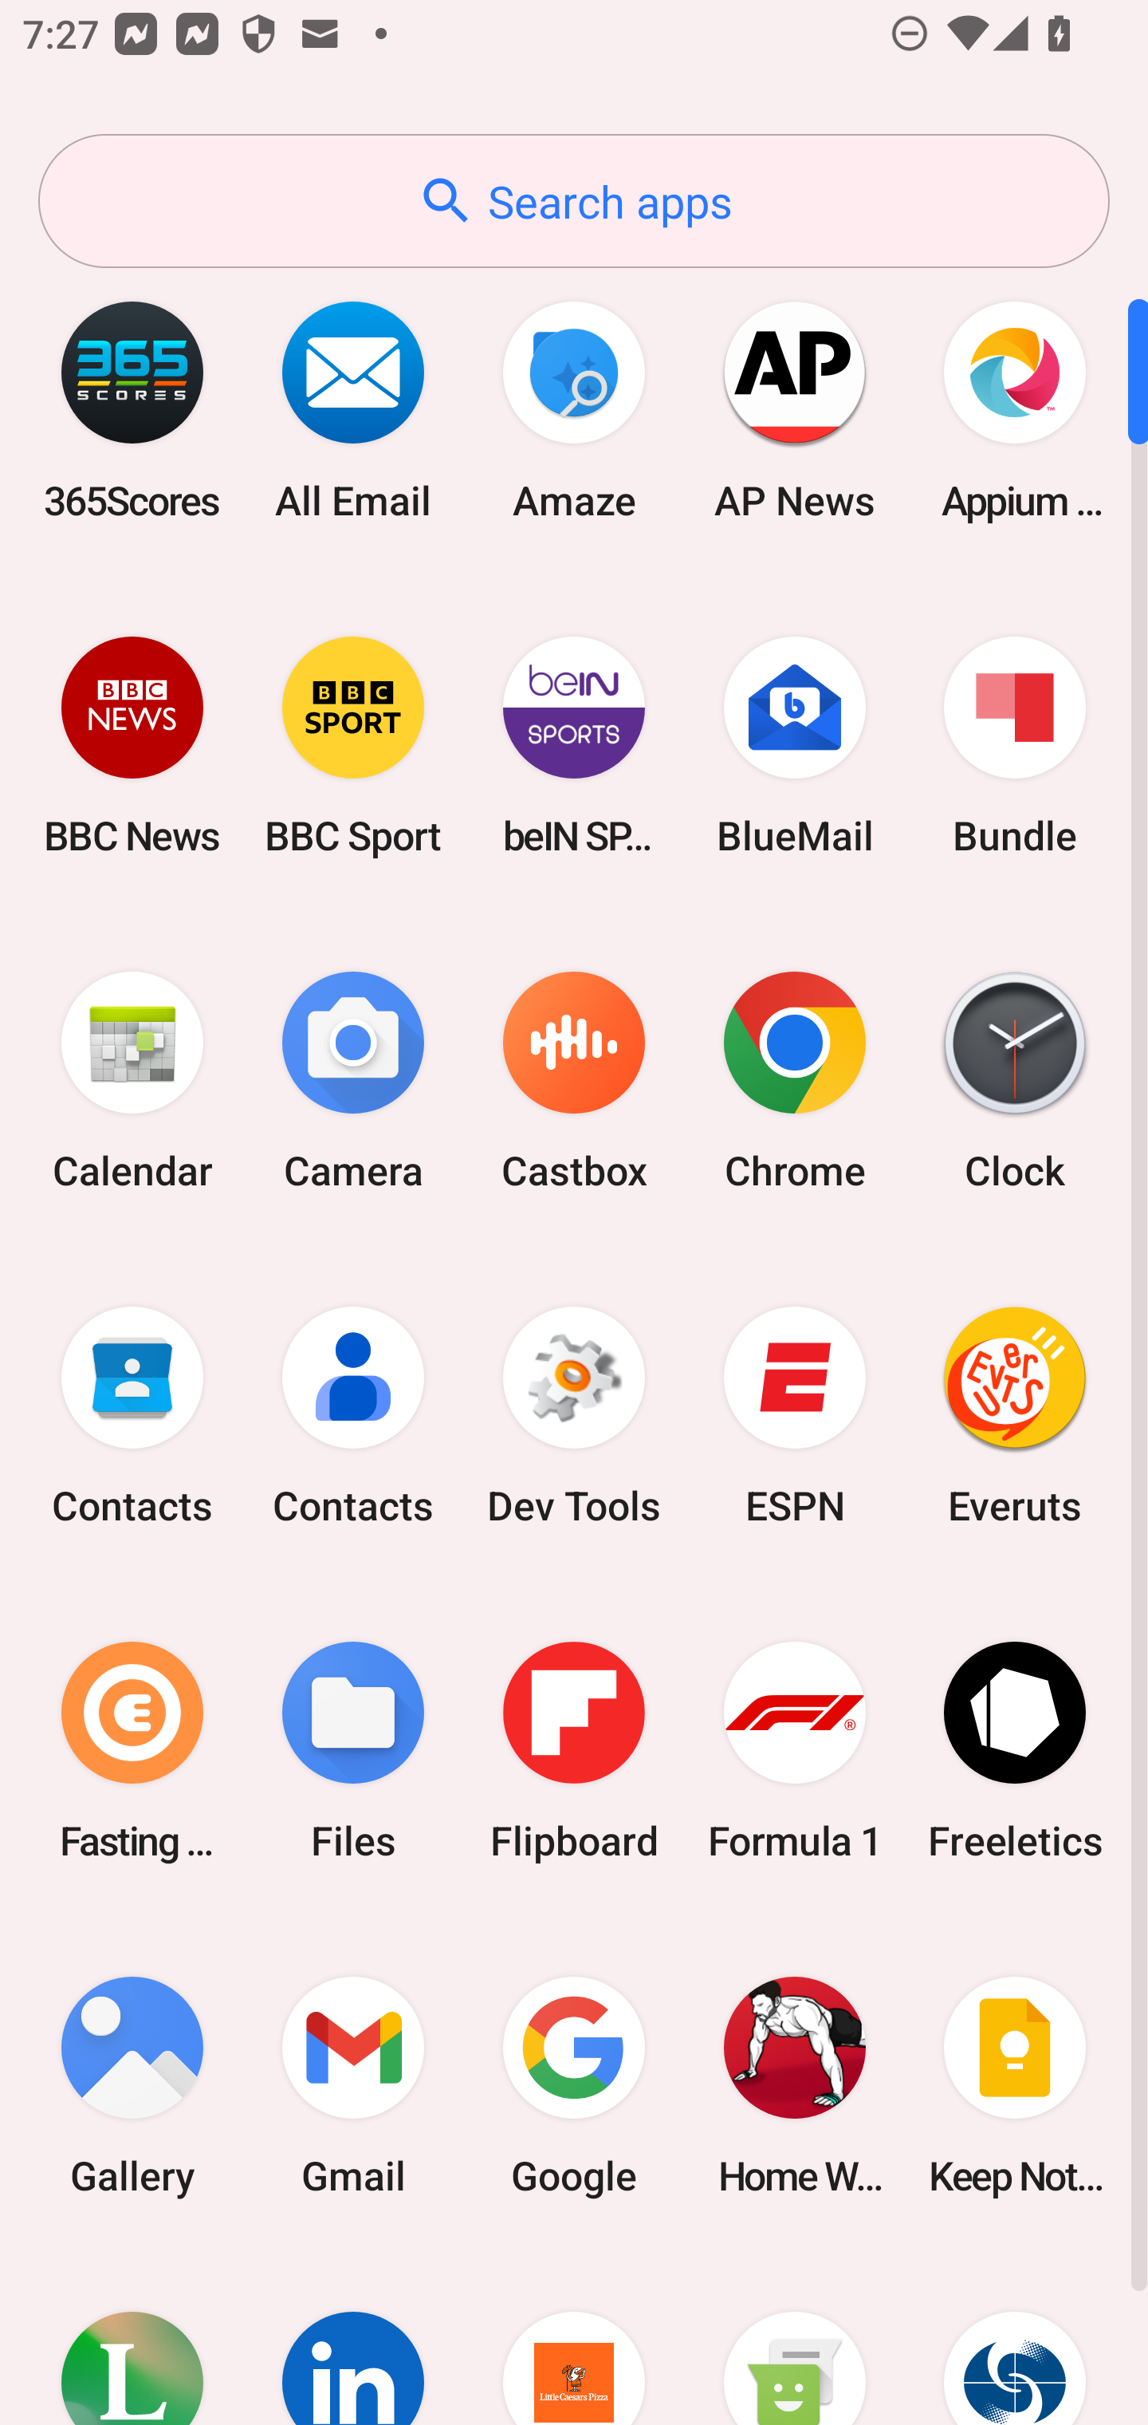 This screenshot has width=1148, height=2425. What do you see at coordinates (353, 745) in the screenshot?
I see `BBC Sport` at bounding box center [353, 745].